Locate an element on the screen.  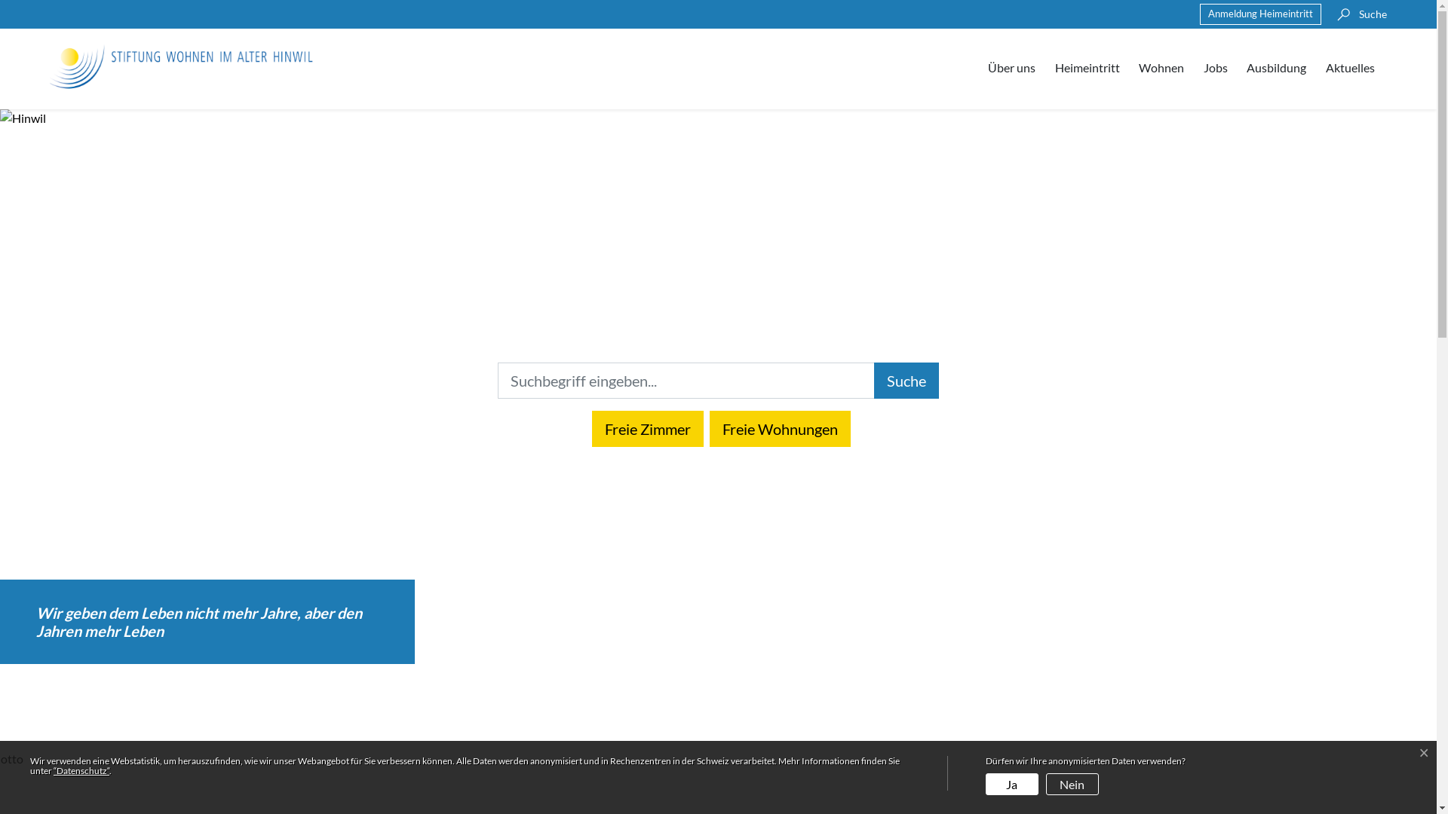
Ja is located at coordinates (1012, 773).